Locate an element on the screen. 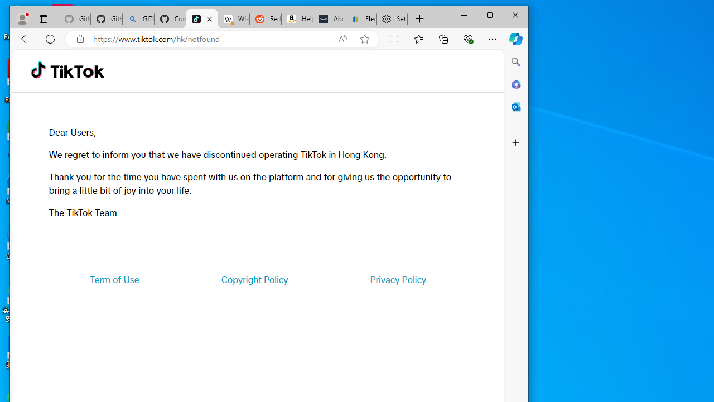  TikTok is located at coordinates (77, 70).